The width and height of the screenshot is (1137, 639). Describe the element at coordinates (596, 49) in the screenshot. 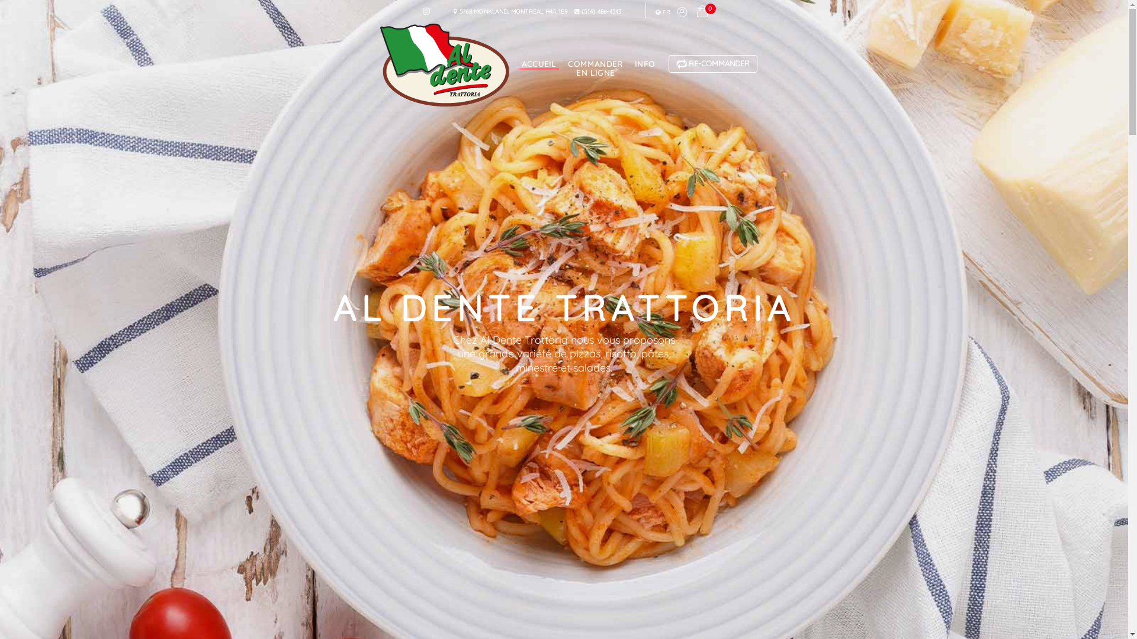

I see `COMMANDER EN LIGNE` at that location.